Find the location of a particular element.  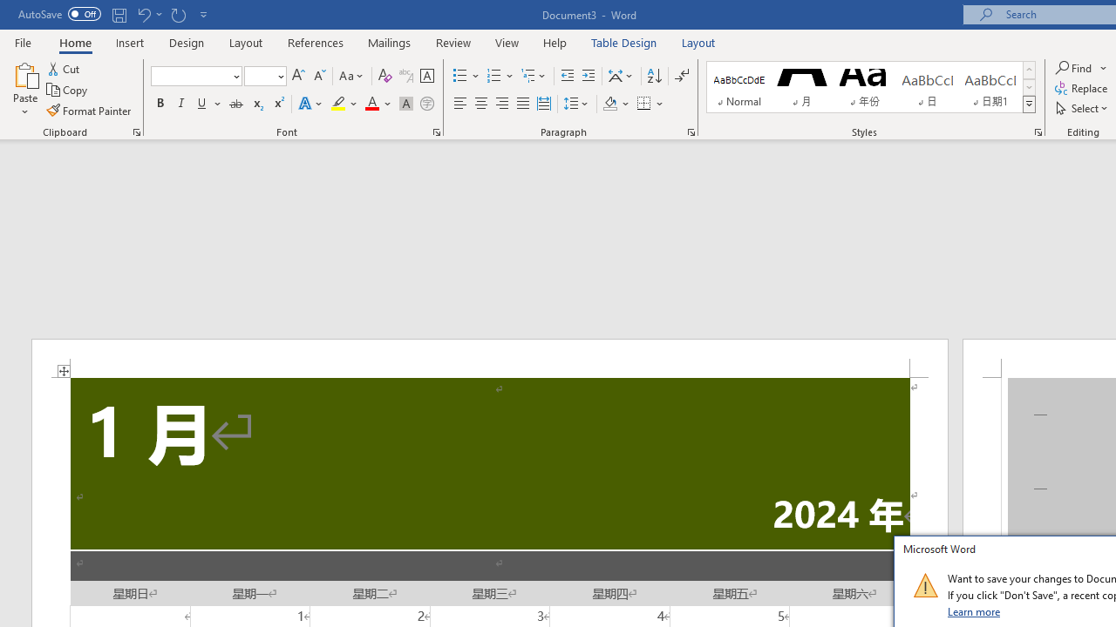

Paste is located at coordinates (24, 73).